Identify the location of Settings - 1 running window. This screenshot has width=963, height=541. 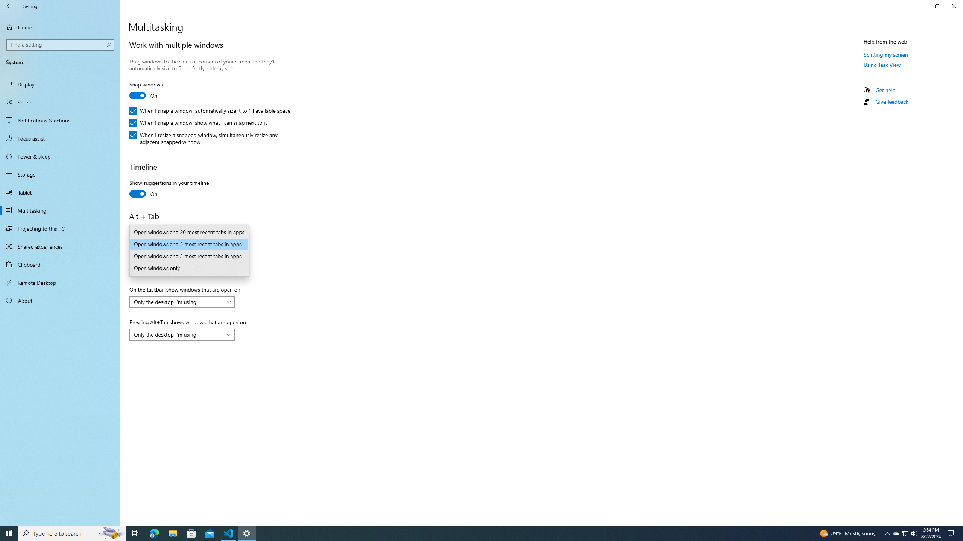
(896, 533).